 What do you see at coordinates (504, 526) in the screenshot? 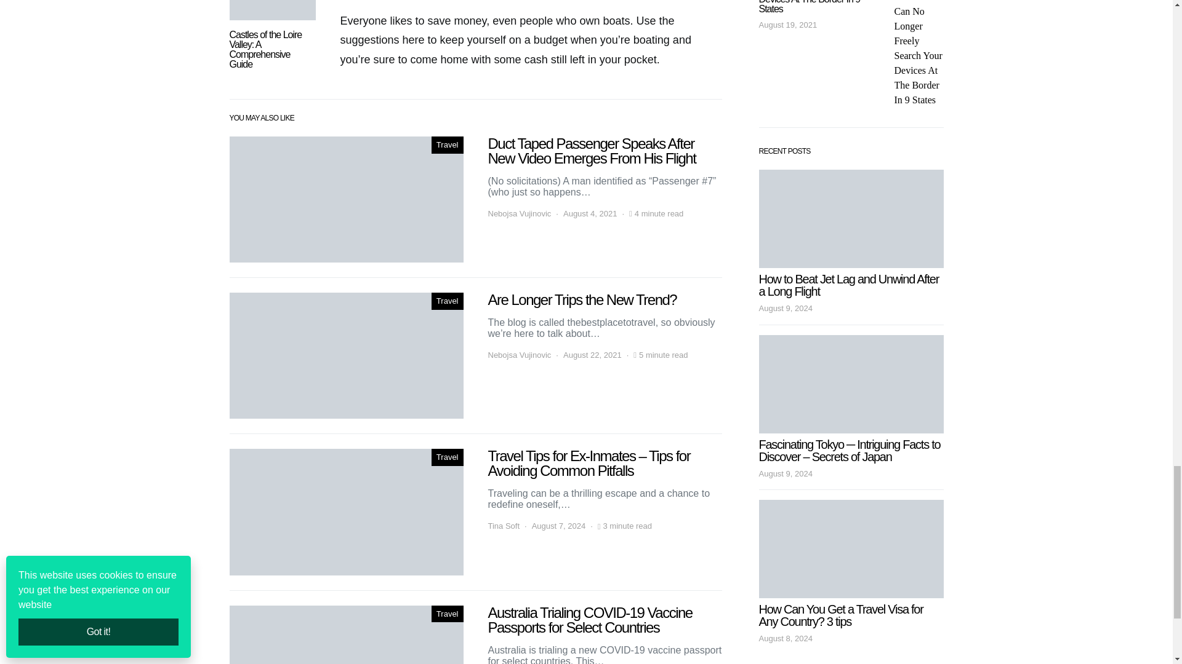
I see `View all posts by Tina Soft` at bounding box center [504, 526].